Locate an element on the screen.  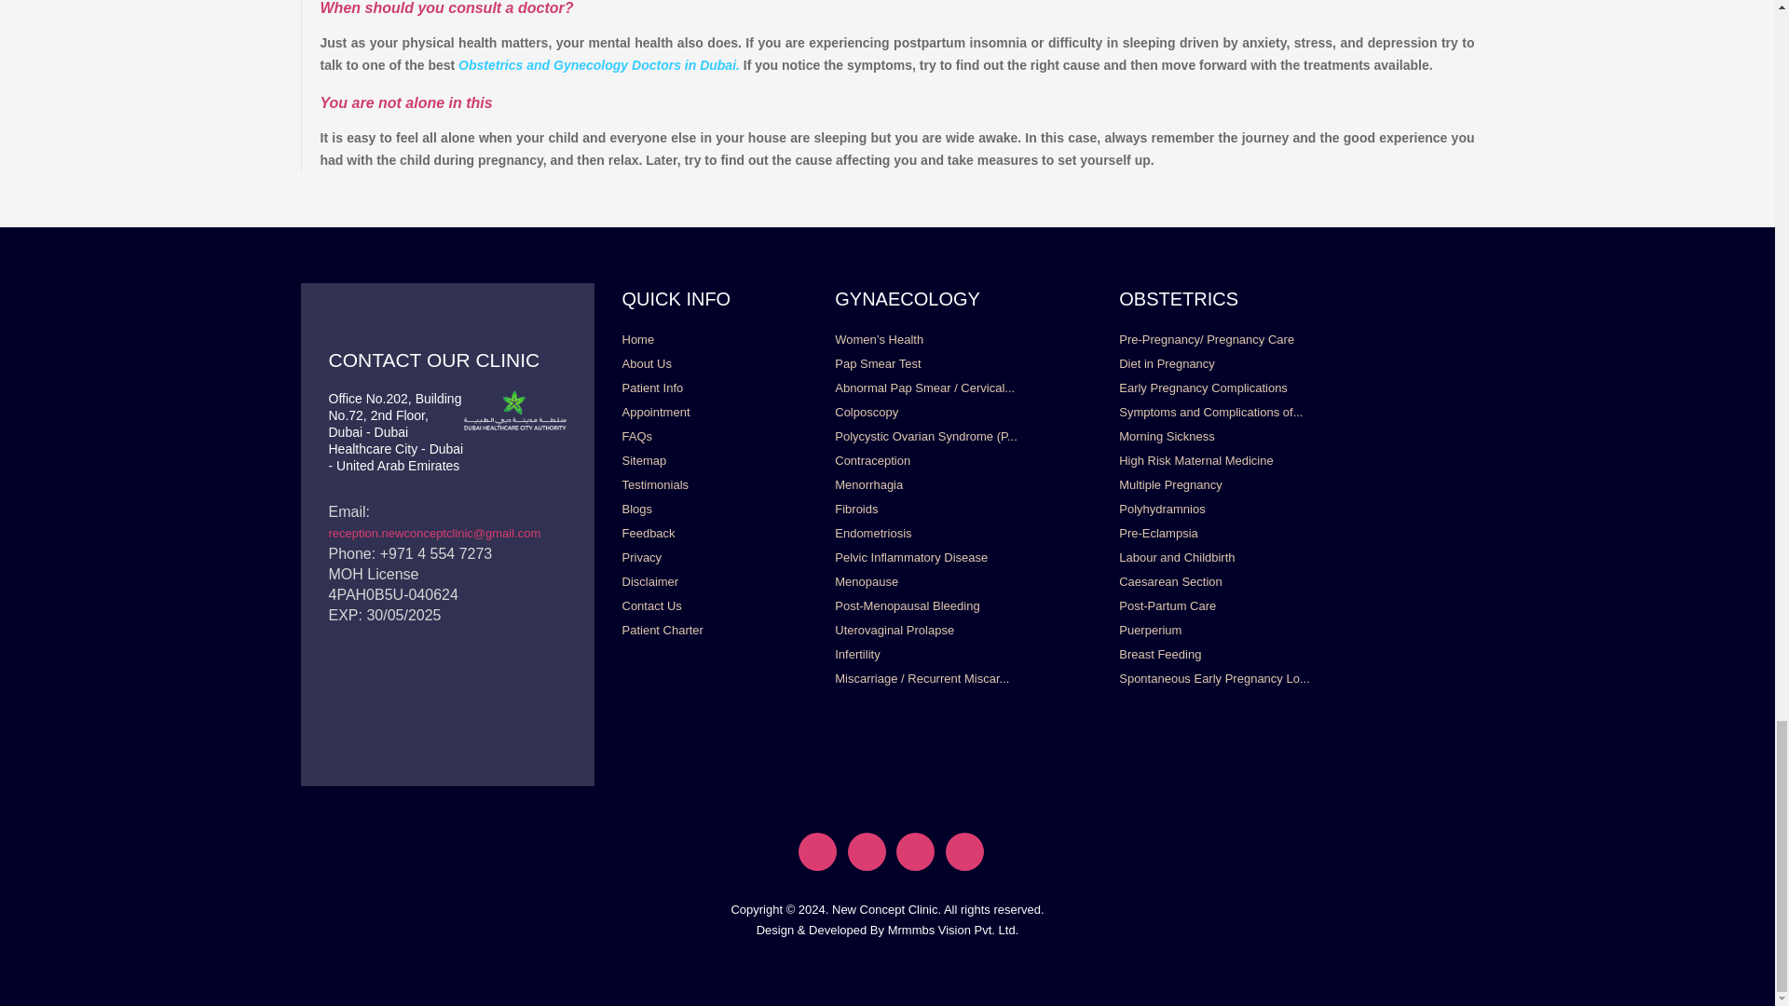
Home is located at coordinates (638, 340).